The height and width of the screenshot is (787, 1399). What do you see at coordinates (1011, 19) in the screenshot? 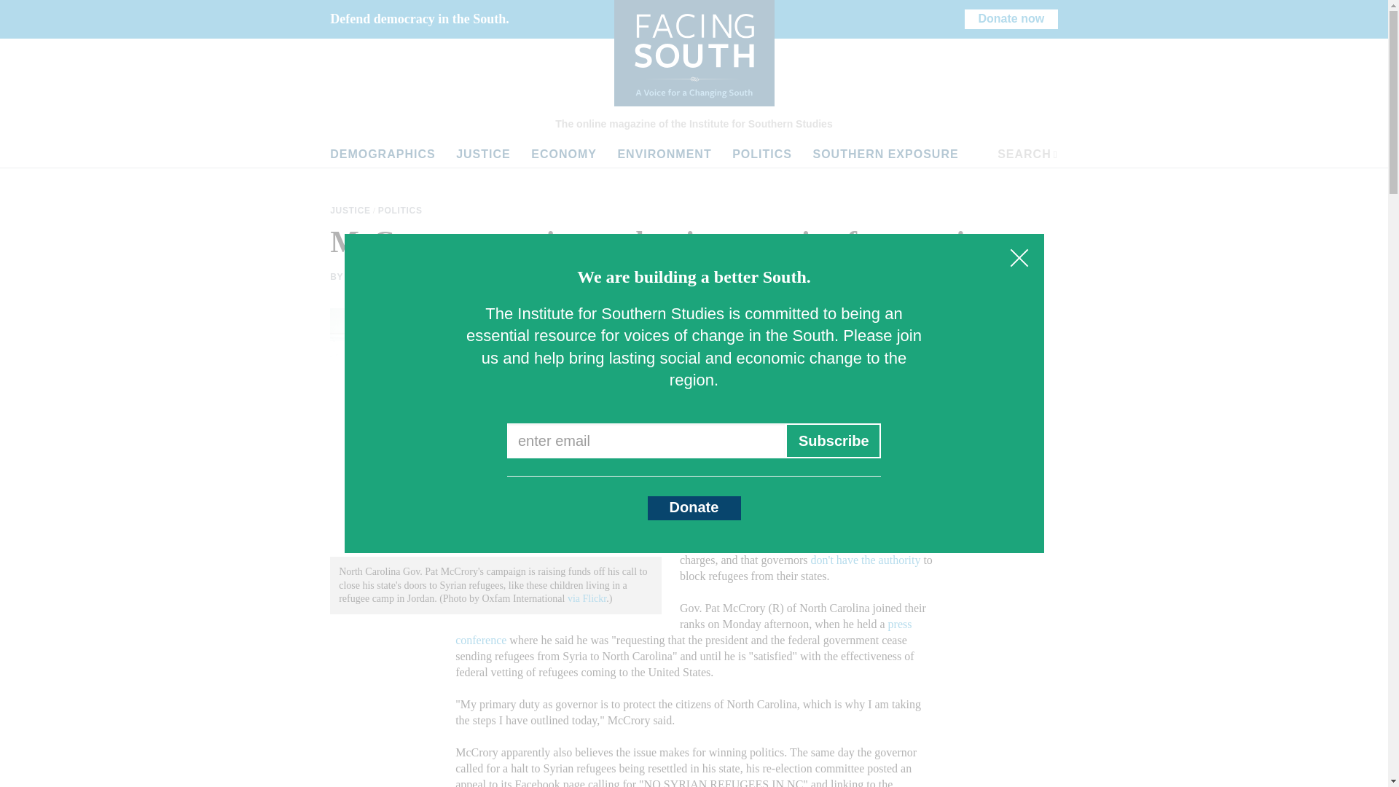
I see `Donate now` at bounding box center [1011, 19].